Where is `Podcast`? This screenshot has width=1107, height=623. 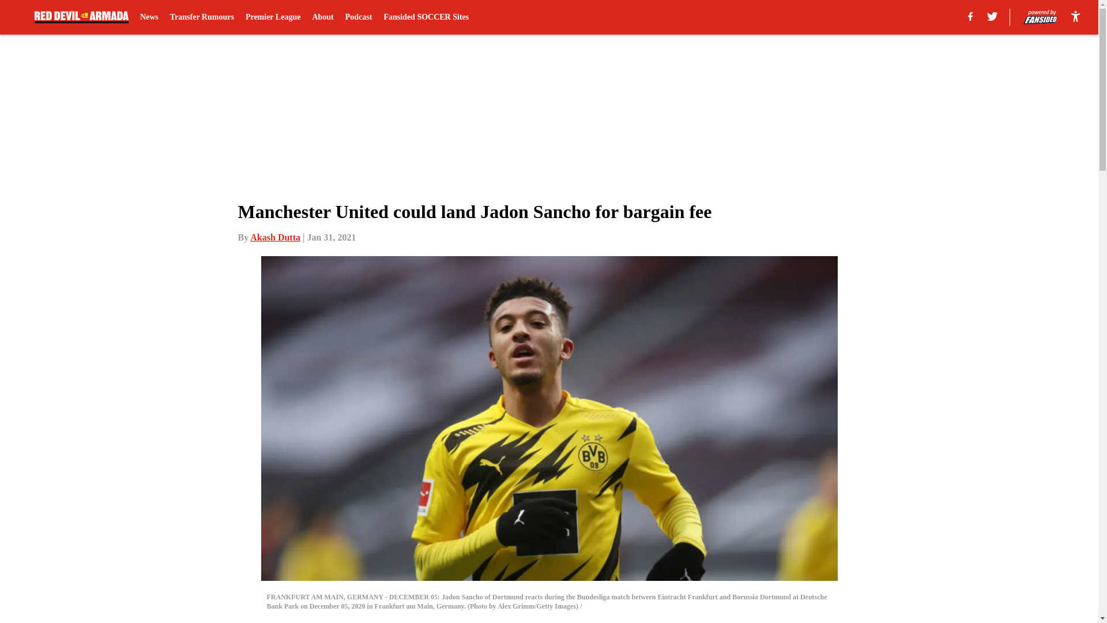
Podcast is located at coordinates (359, 17).